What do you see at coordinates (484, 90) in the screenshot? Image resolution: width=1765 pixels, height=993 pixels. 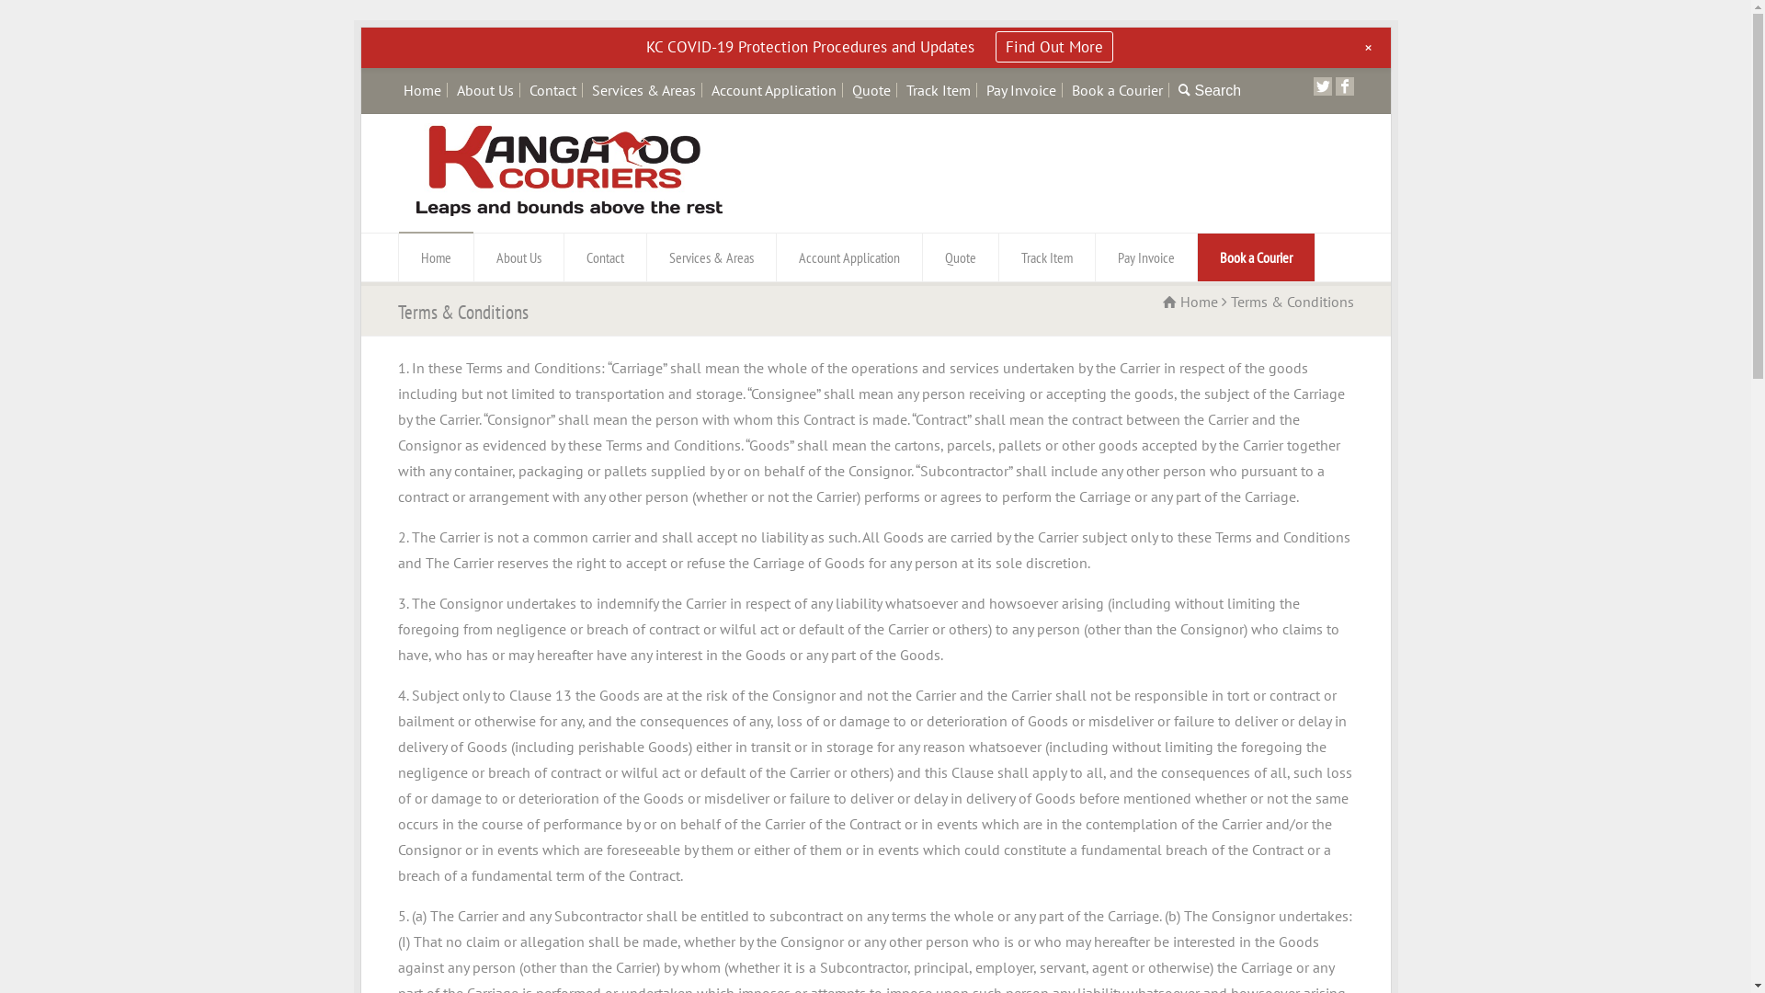 I see `About Us` at bounding box center [484, 90].